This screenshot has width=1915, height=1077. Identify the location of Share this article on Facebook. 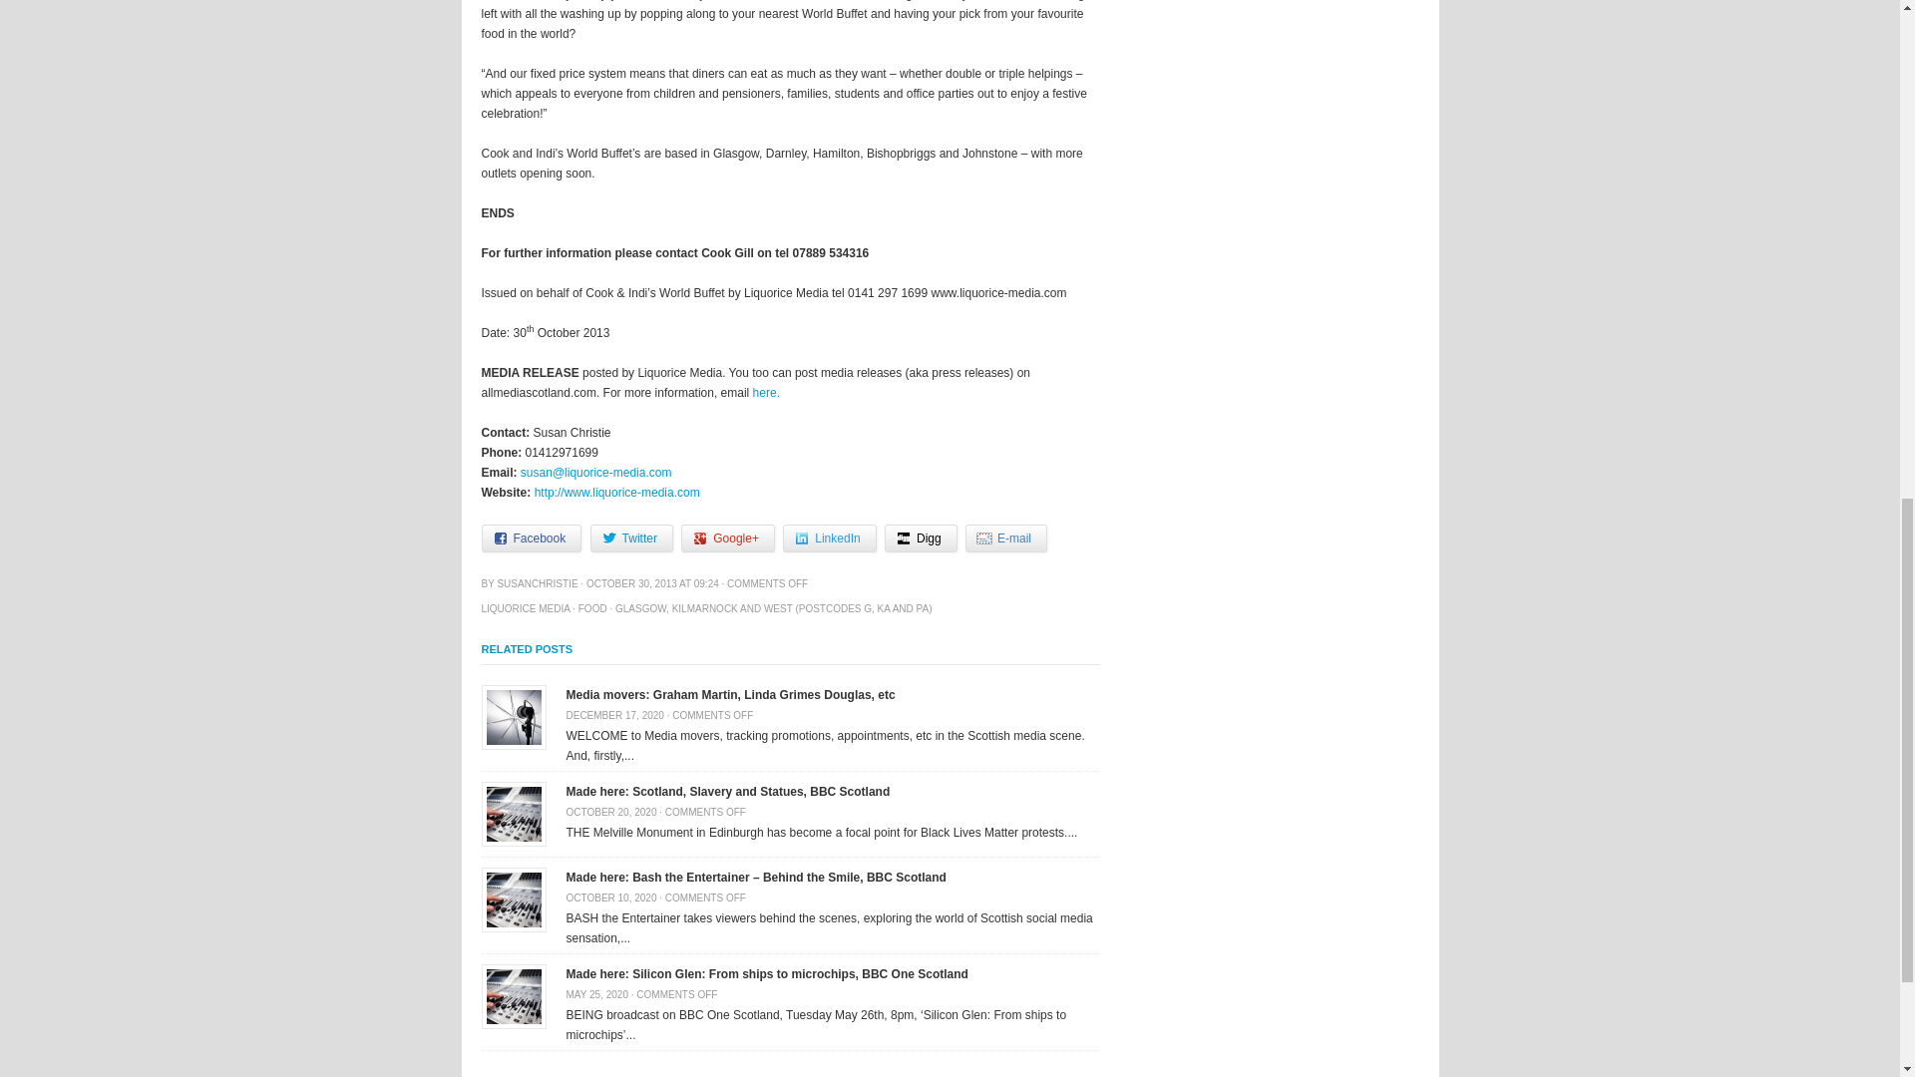
(531, 538).